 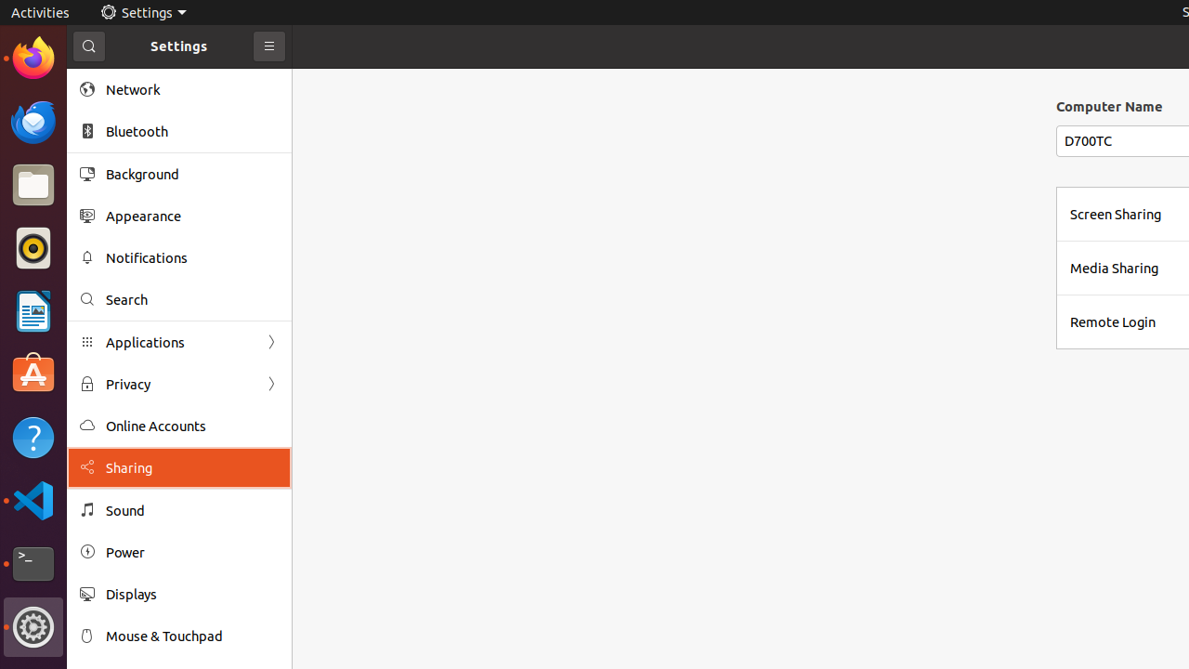 I want to click on Sound, so click(x=192, y=511).